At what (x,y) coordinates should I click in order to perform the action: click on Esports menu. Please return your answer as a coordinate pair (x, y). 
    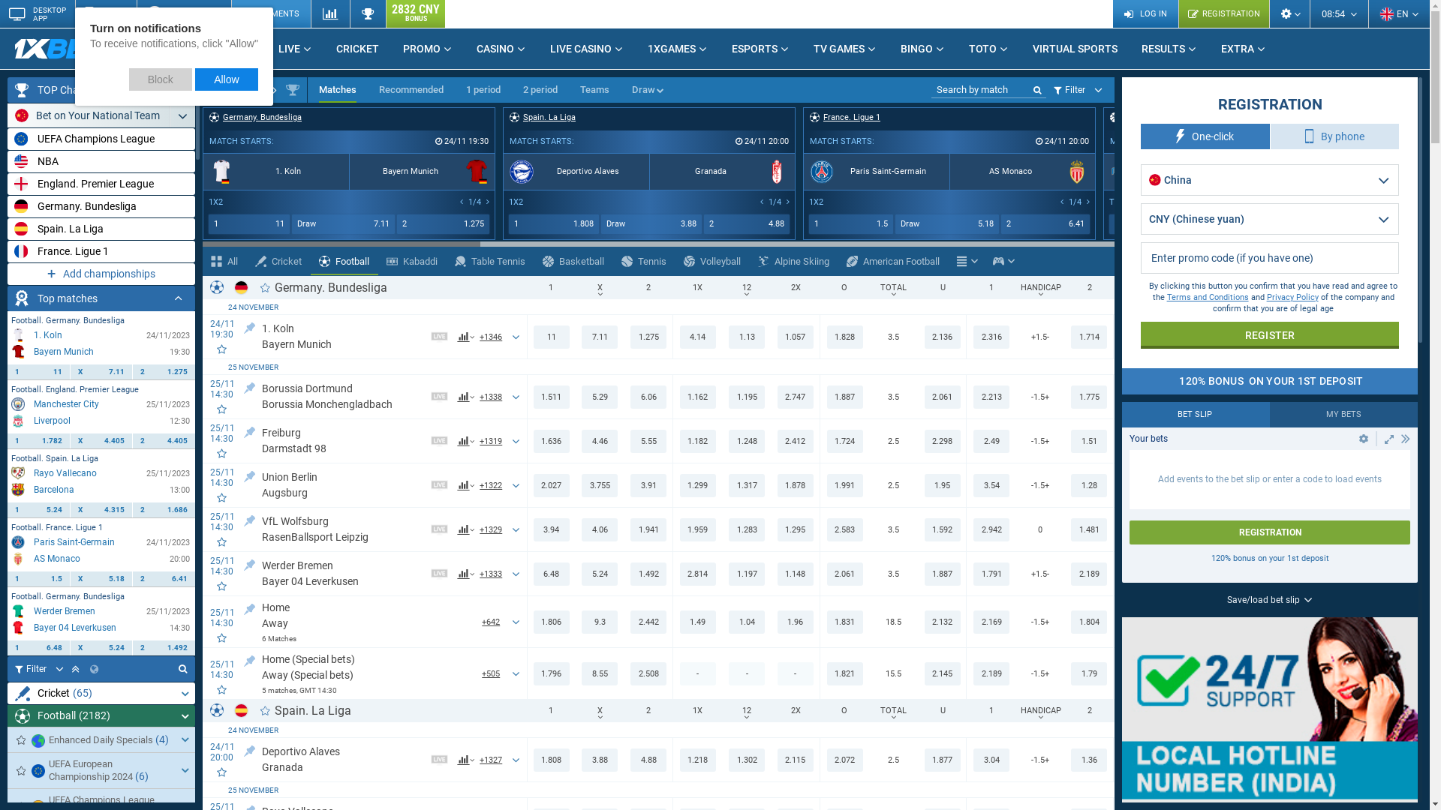
    Looking at the image, I should click on (1004, 261).